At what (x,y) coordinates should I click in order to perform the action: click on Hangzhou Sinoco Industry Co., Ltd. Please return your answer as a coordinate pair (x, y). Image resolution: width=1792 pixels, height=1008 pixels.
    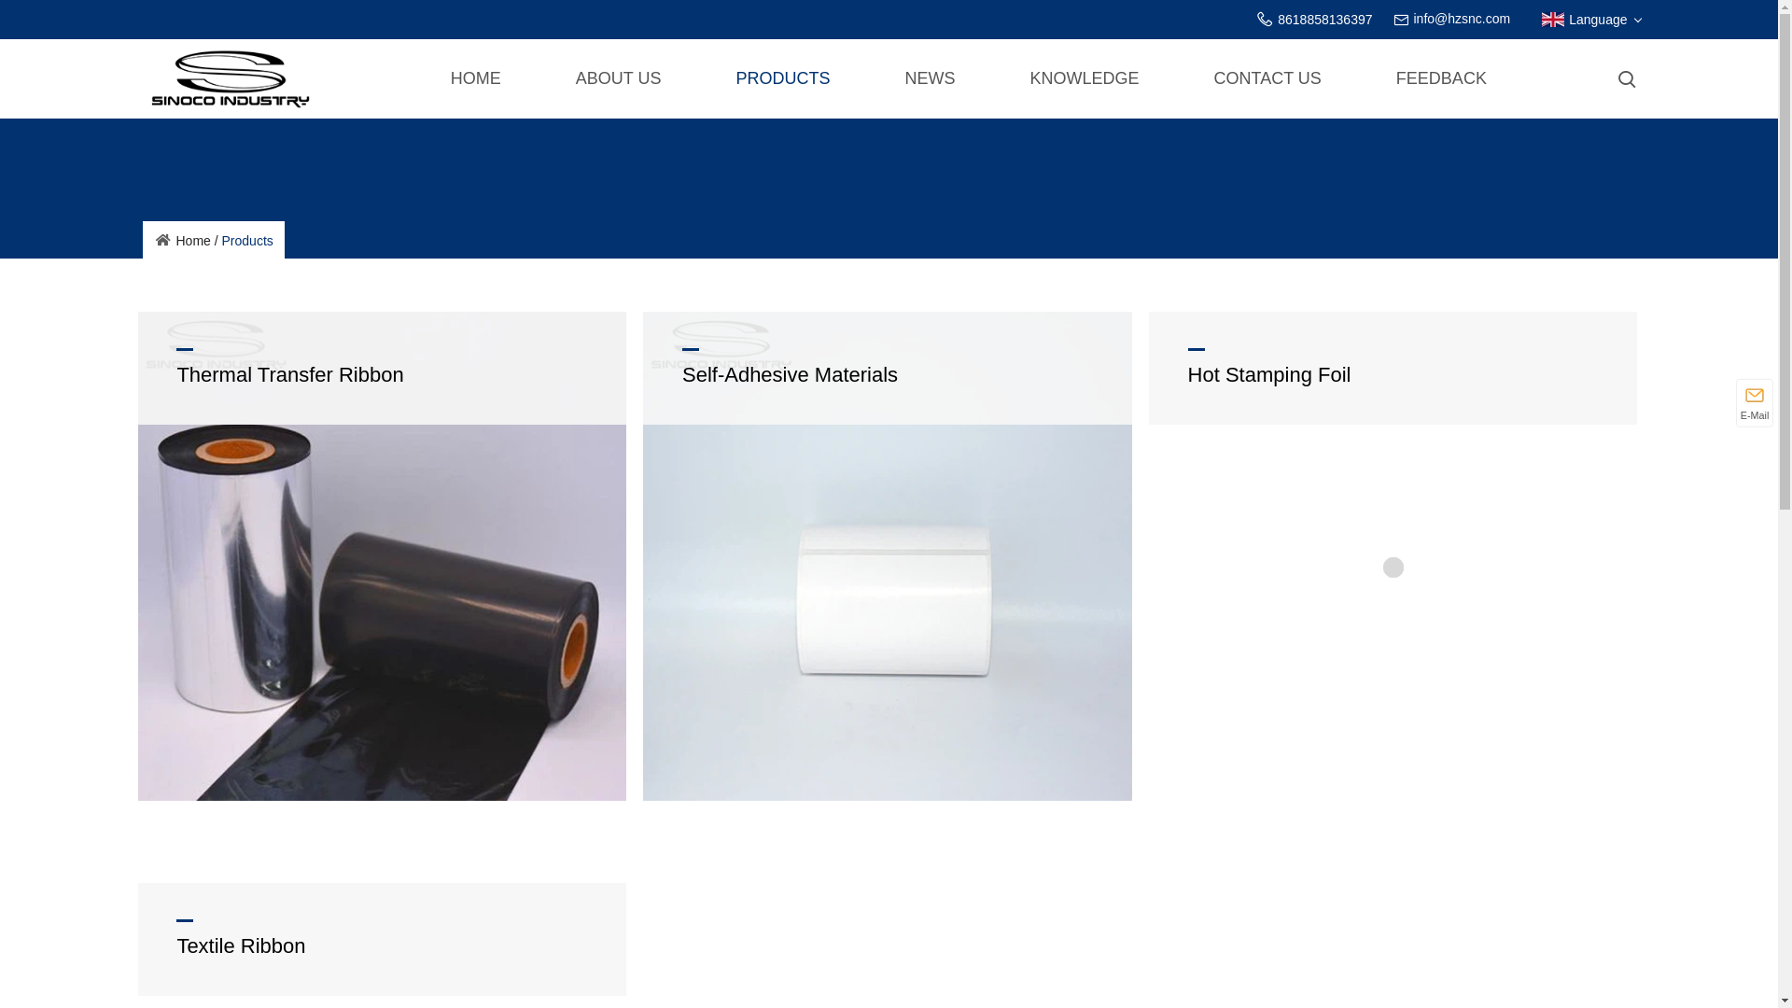
    Looking at the image, I should click on (231, 77).